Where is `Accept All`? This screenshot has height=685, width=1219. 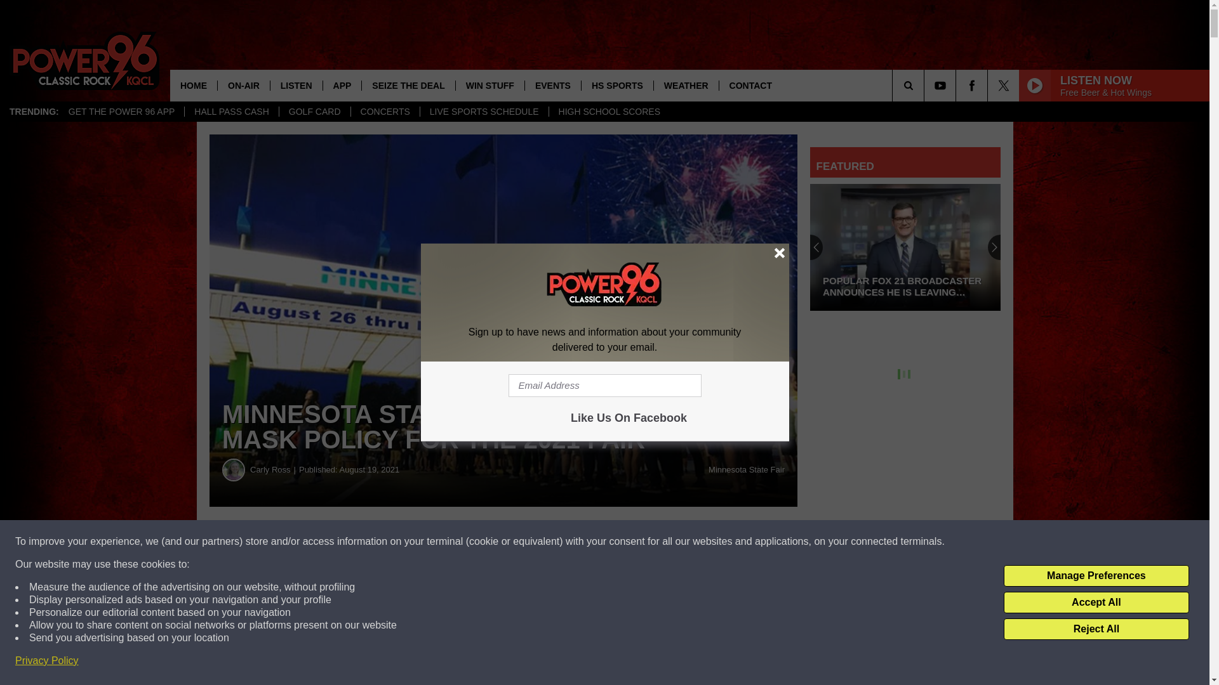 Accept All is located at coordinates (1096, 603).